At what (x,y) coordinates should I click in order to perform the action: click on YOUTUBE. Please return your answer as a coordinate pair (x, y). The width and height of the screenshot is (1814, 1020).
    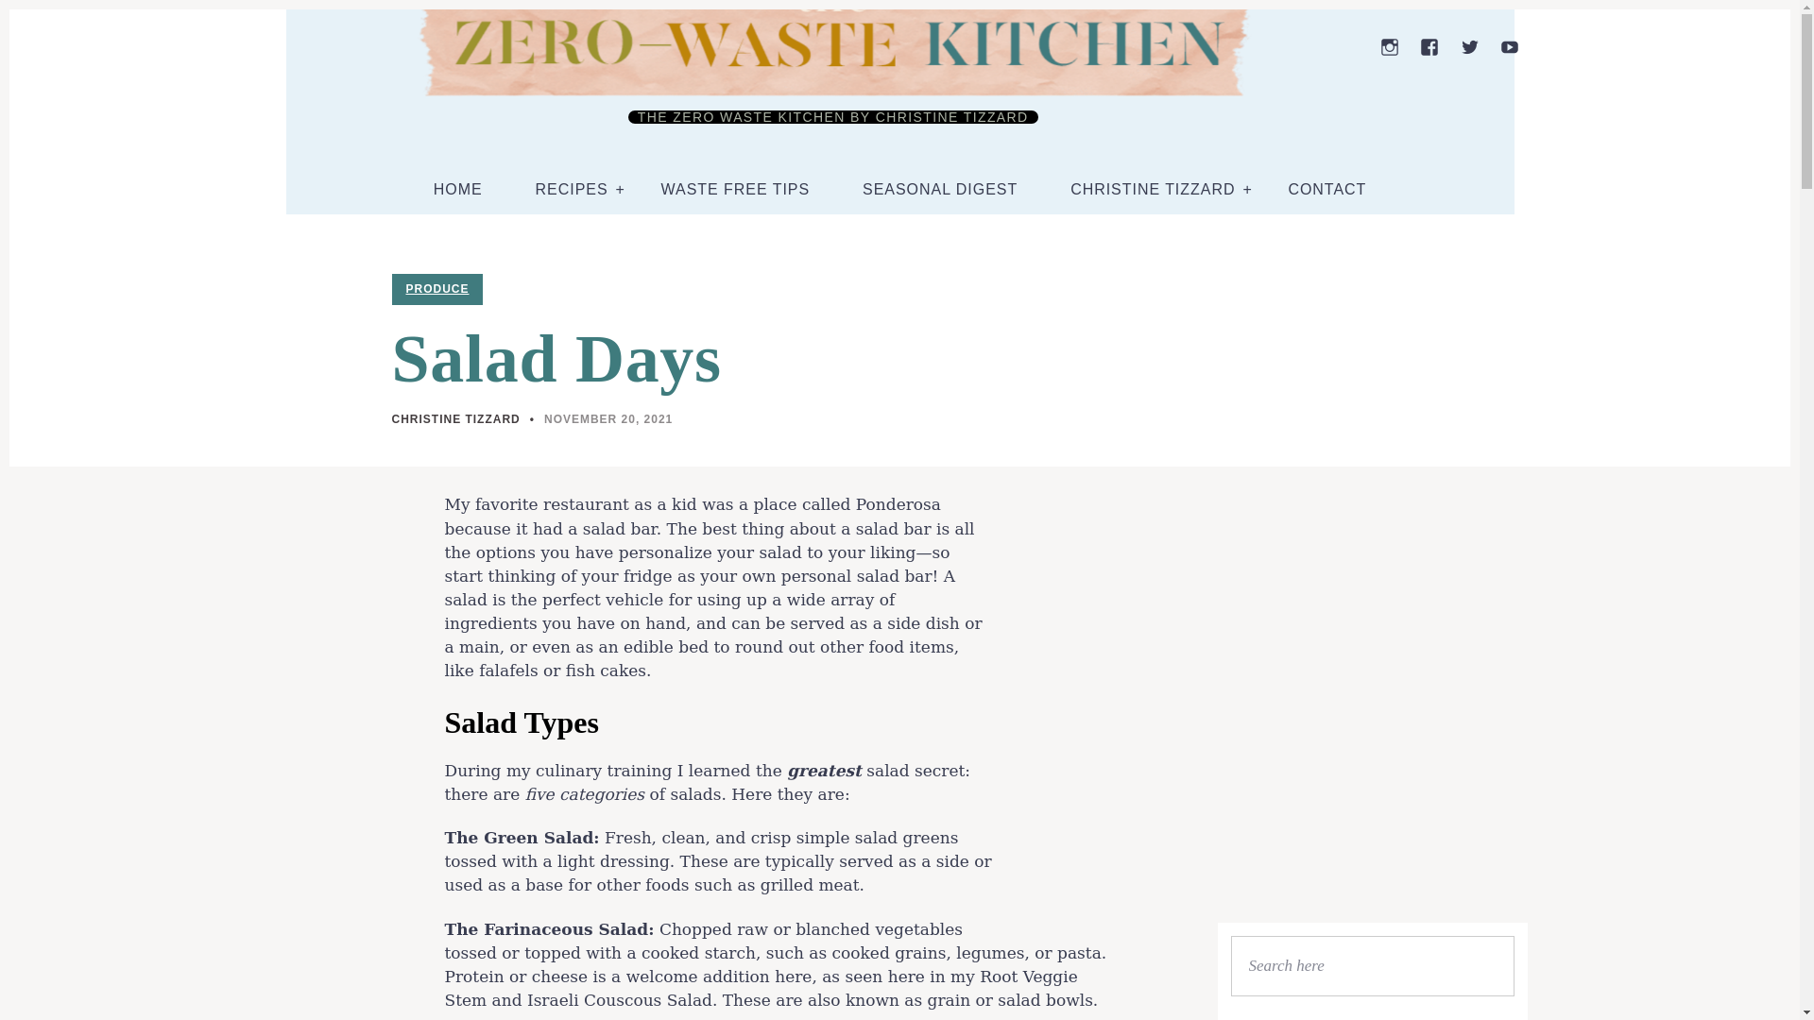
    Looking at the image, I should click on (1510, 47).